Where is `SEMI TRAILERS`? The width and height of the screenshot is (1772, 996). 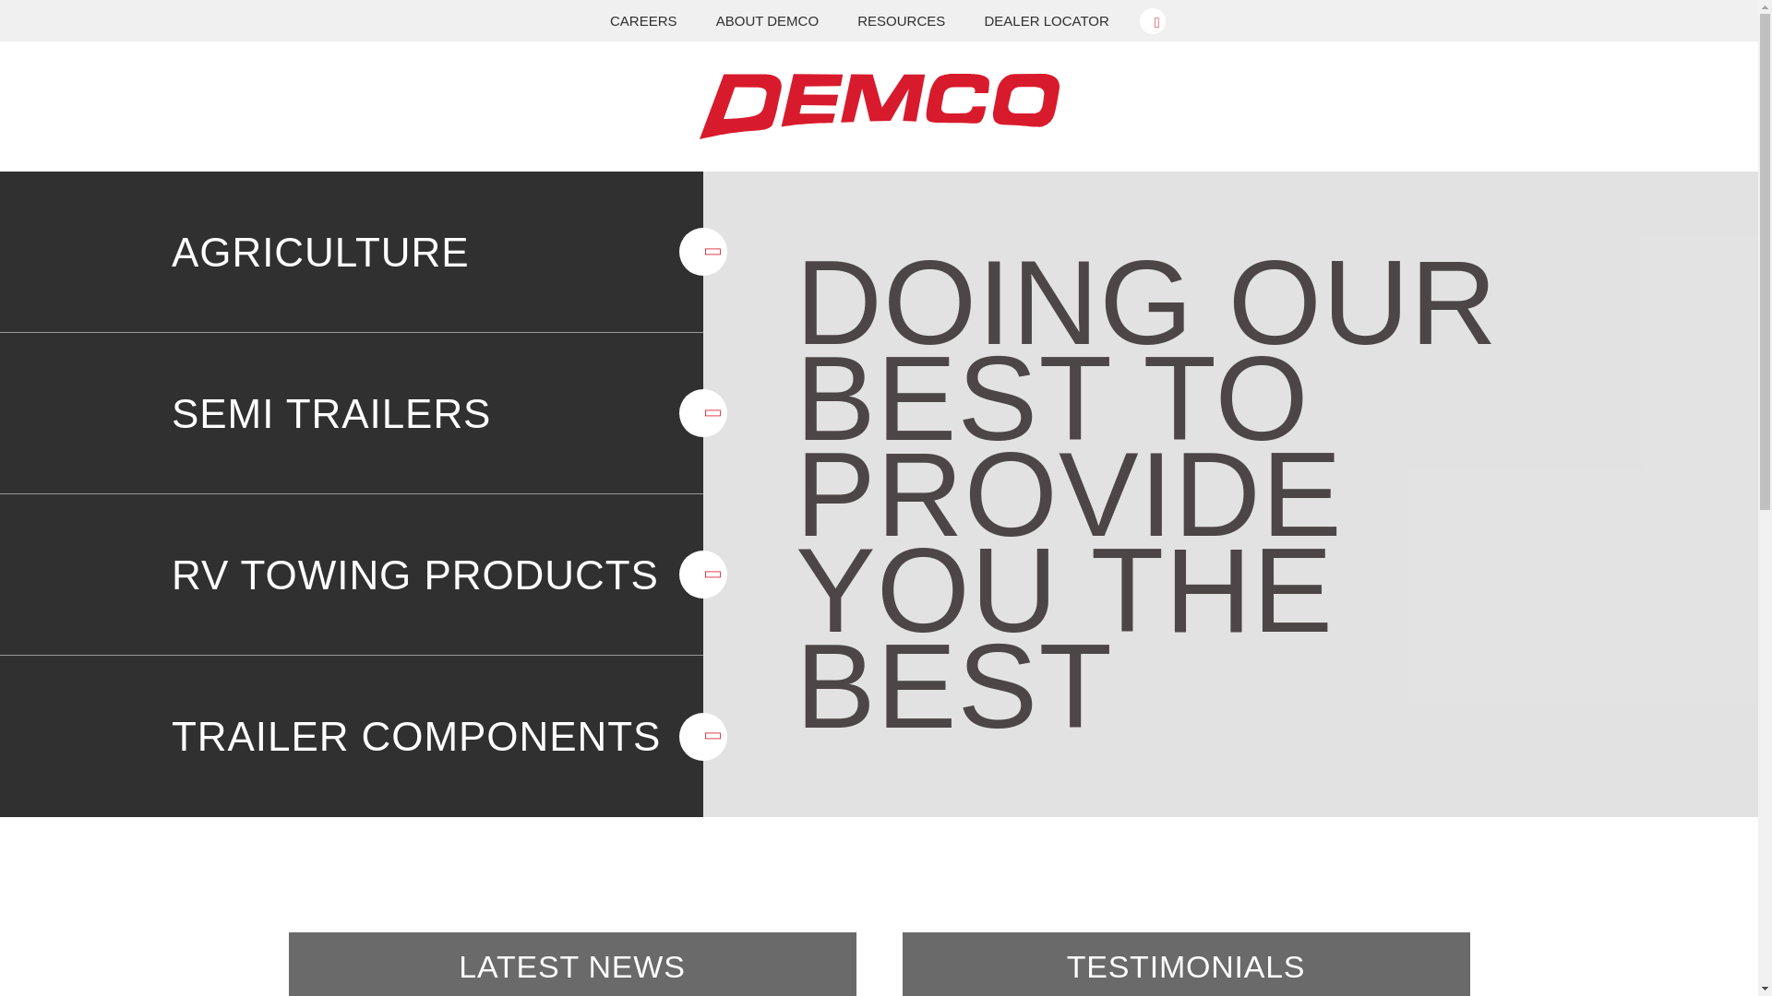 SEMI TRAILERS is located at coordinates (352, 413).